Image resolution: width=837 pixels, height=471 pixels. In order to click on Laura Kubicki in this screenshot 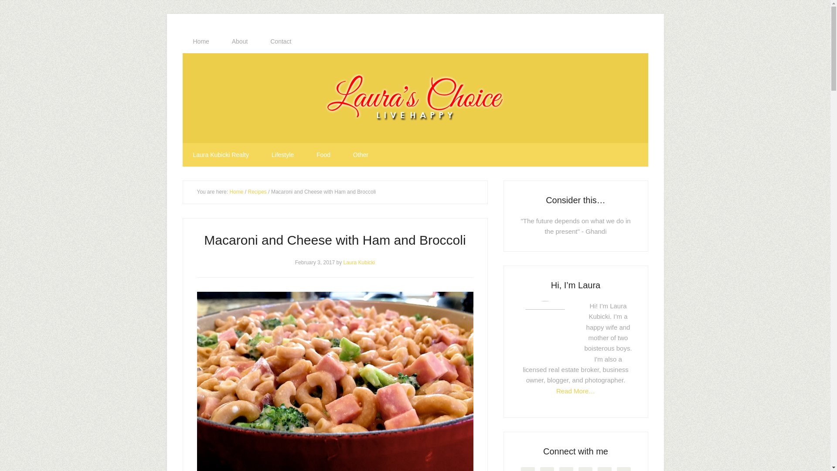, I will do `click(359, 262)`.